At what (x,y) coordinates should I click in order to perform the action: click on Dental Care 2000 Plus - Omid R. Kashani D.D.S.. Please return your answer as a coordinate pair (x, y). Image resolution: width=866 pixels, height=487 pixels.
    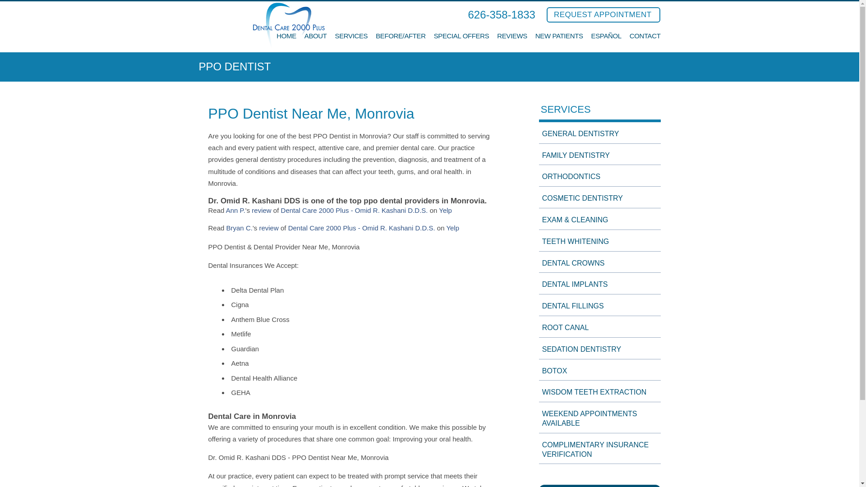
    Looking at the image, I should click on (354, 210).